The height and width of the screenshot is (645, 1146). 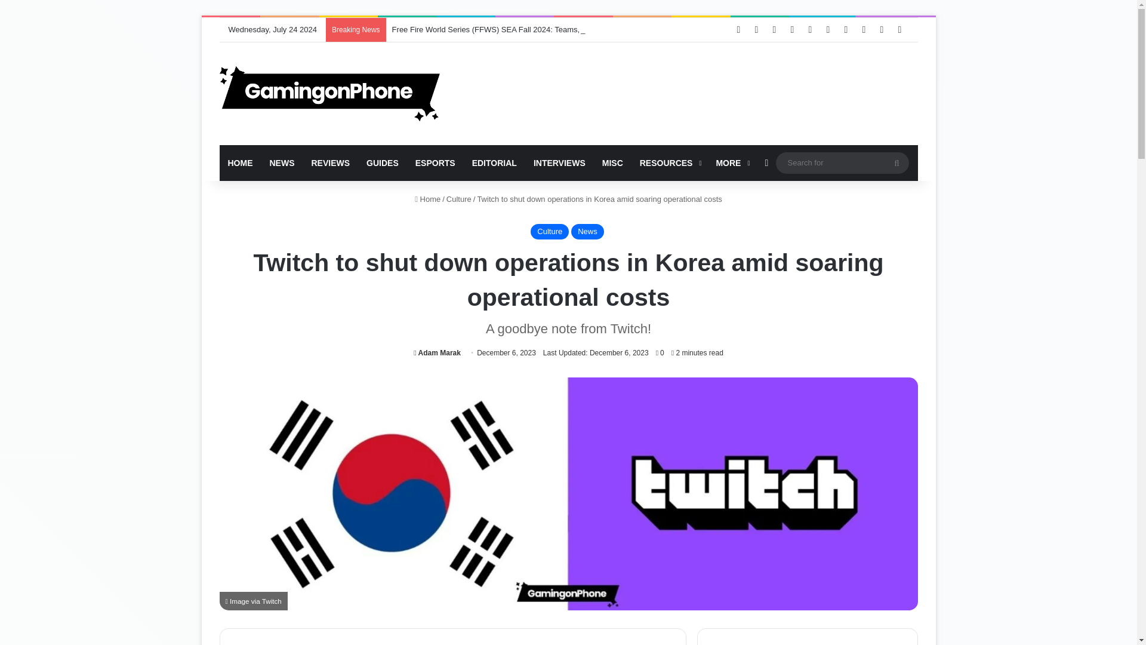 I want to click on INTERVIEWS, so click(x=559, y=163).